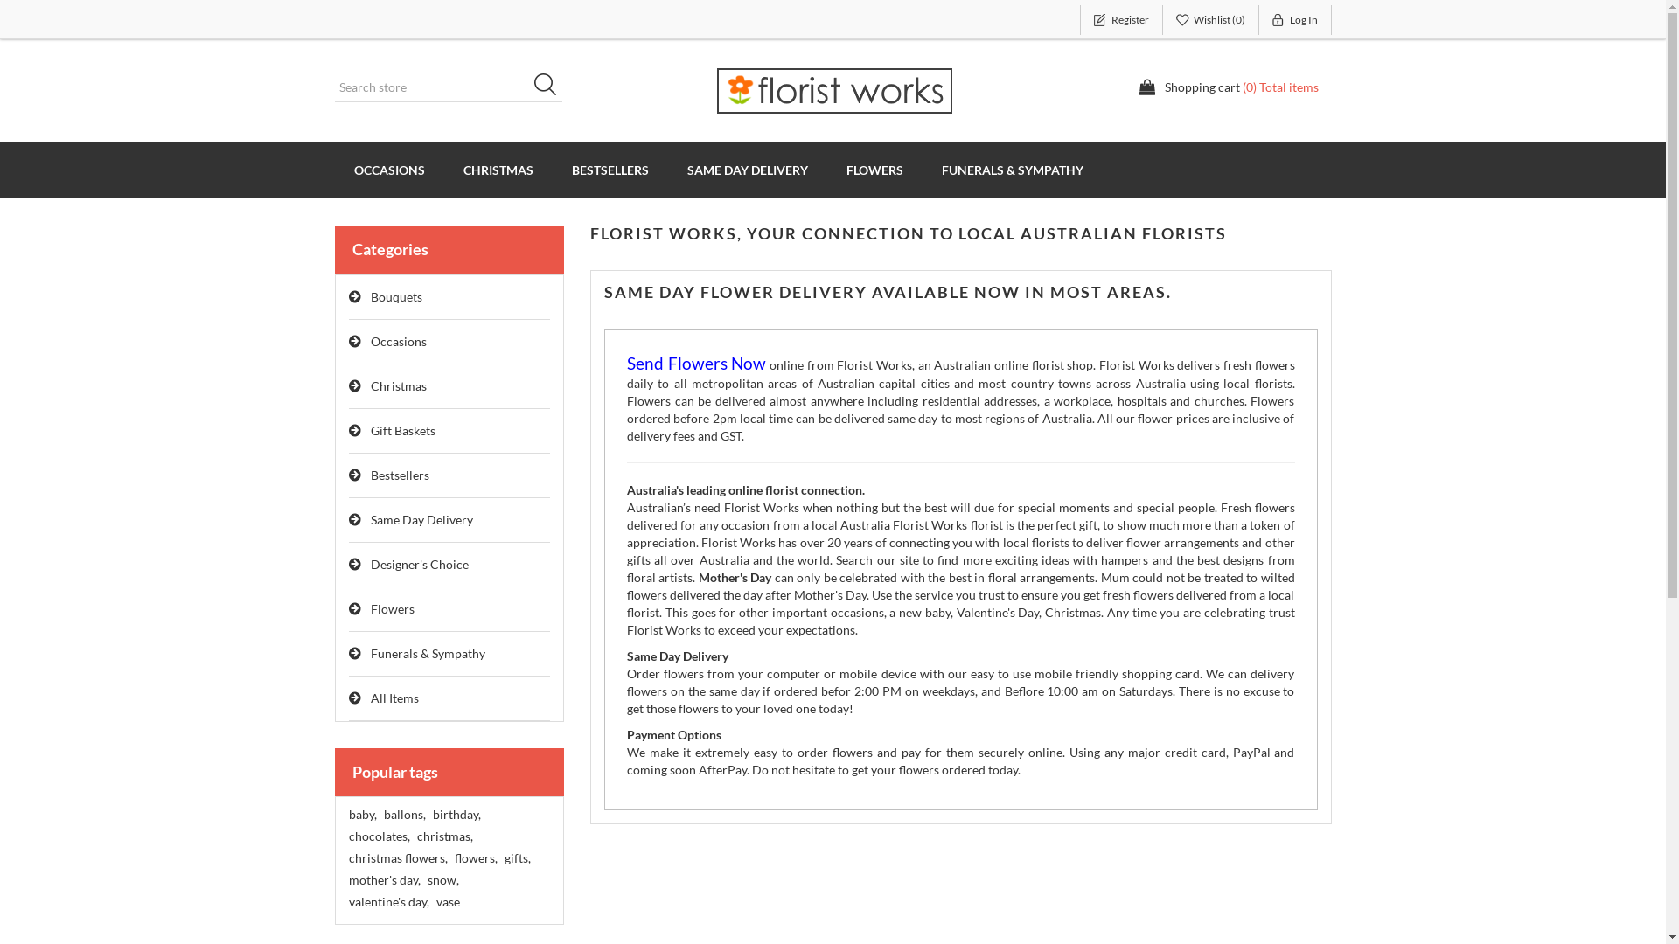  Describe the element at coordinates (388, 170) in the screenshot. I see `OCCASIONS` at that location.